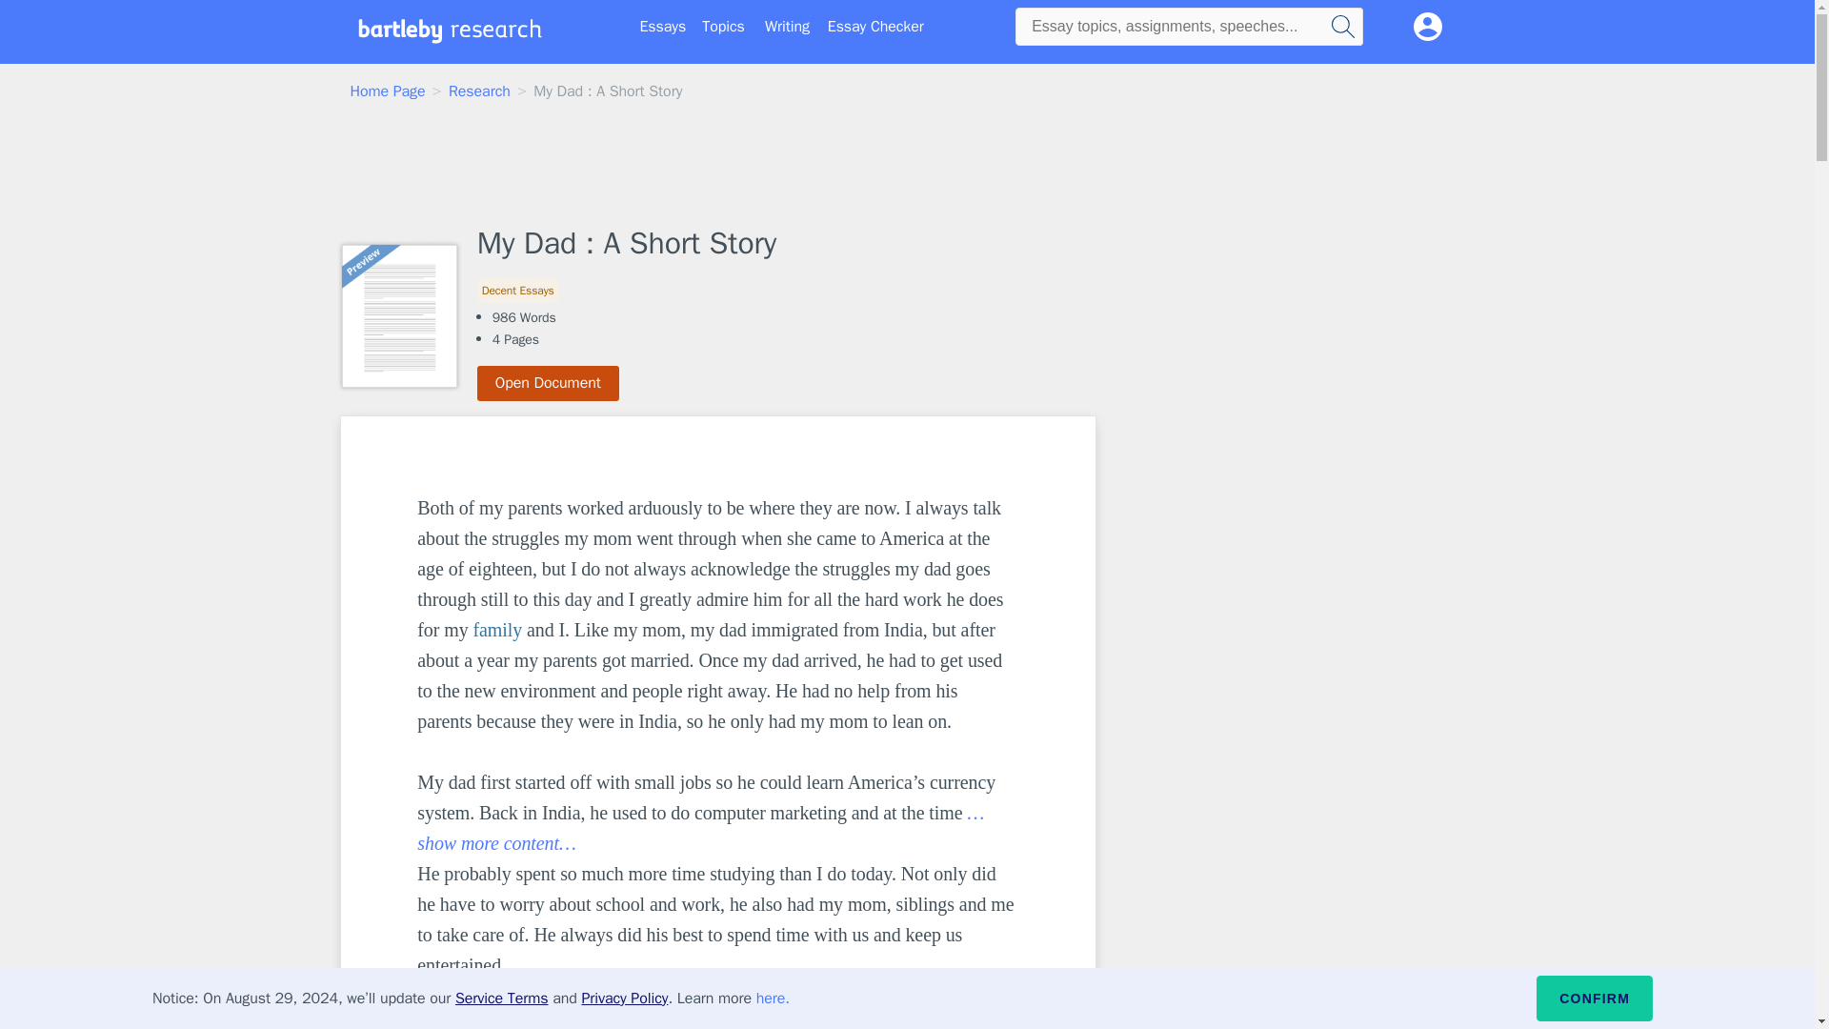 The image size is (1829, 1029). What do you see at coordinates (478, 91) in the screenshot?
I see `Research` at bounding box center [478, 91].